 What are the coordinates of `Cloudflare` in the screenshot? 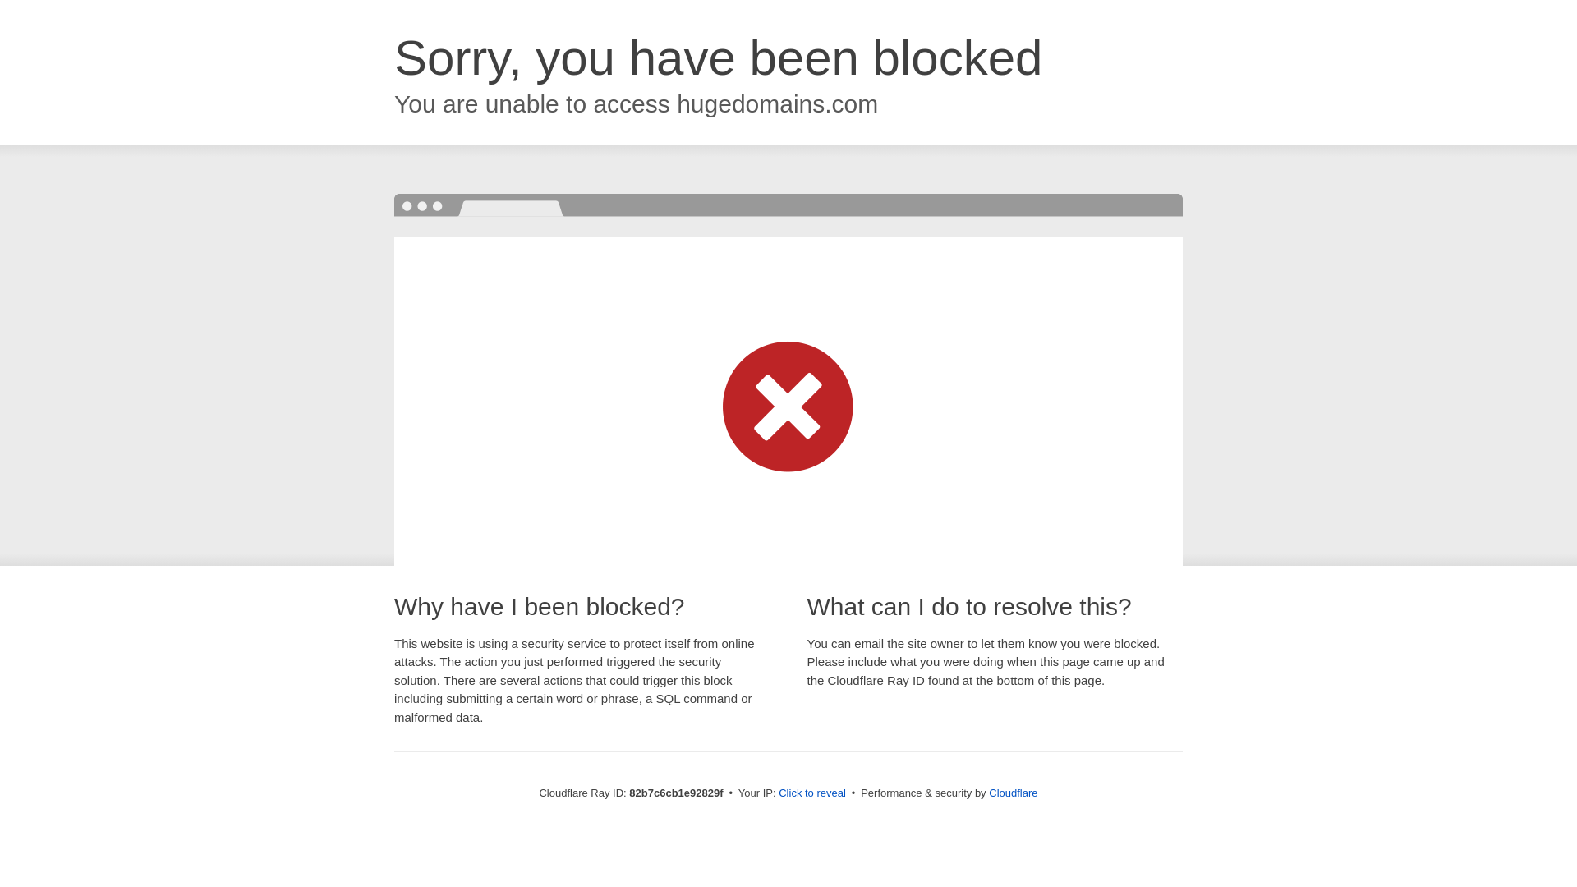 It's located at (1014, 793).